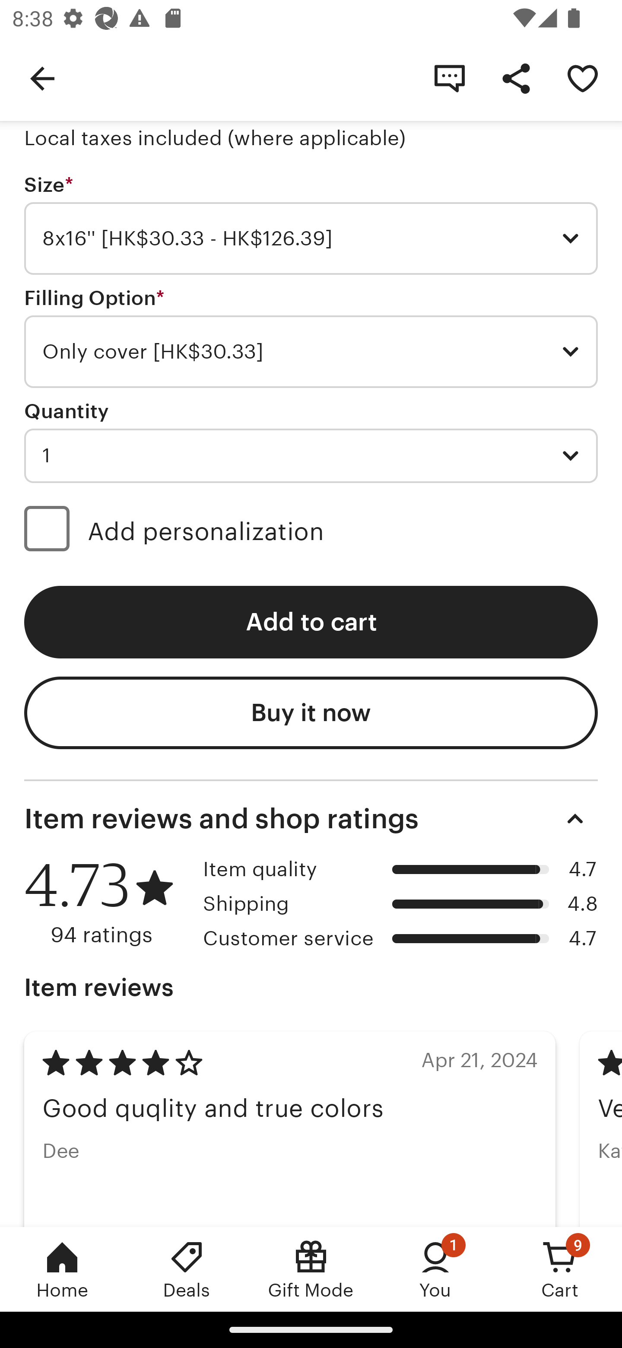 The width and height of the screenshot is (622, 1348). What do you see at coordinates (311, 1269) in the screenshot?
I see `Gift Mode` at bounding box center [311, 1269].